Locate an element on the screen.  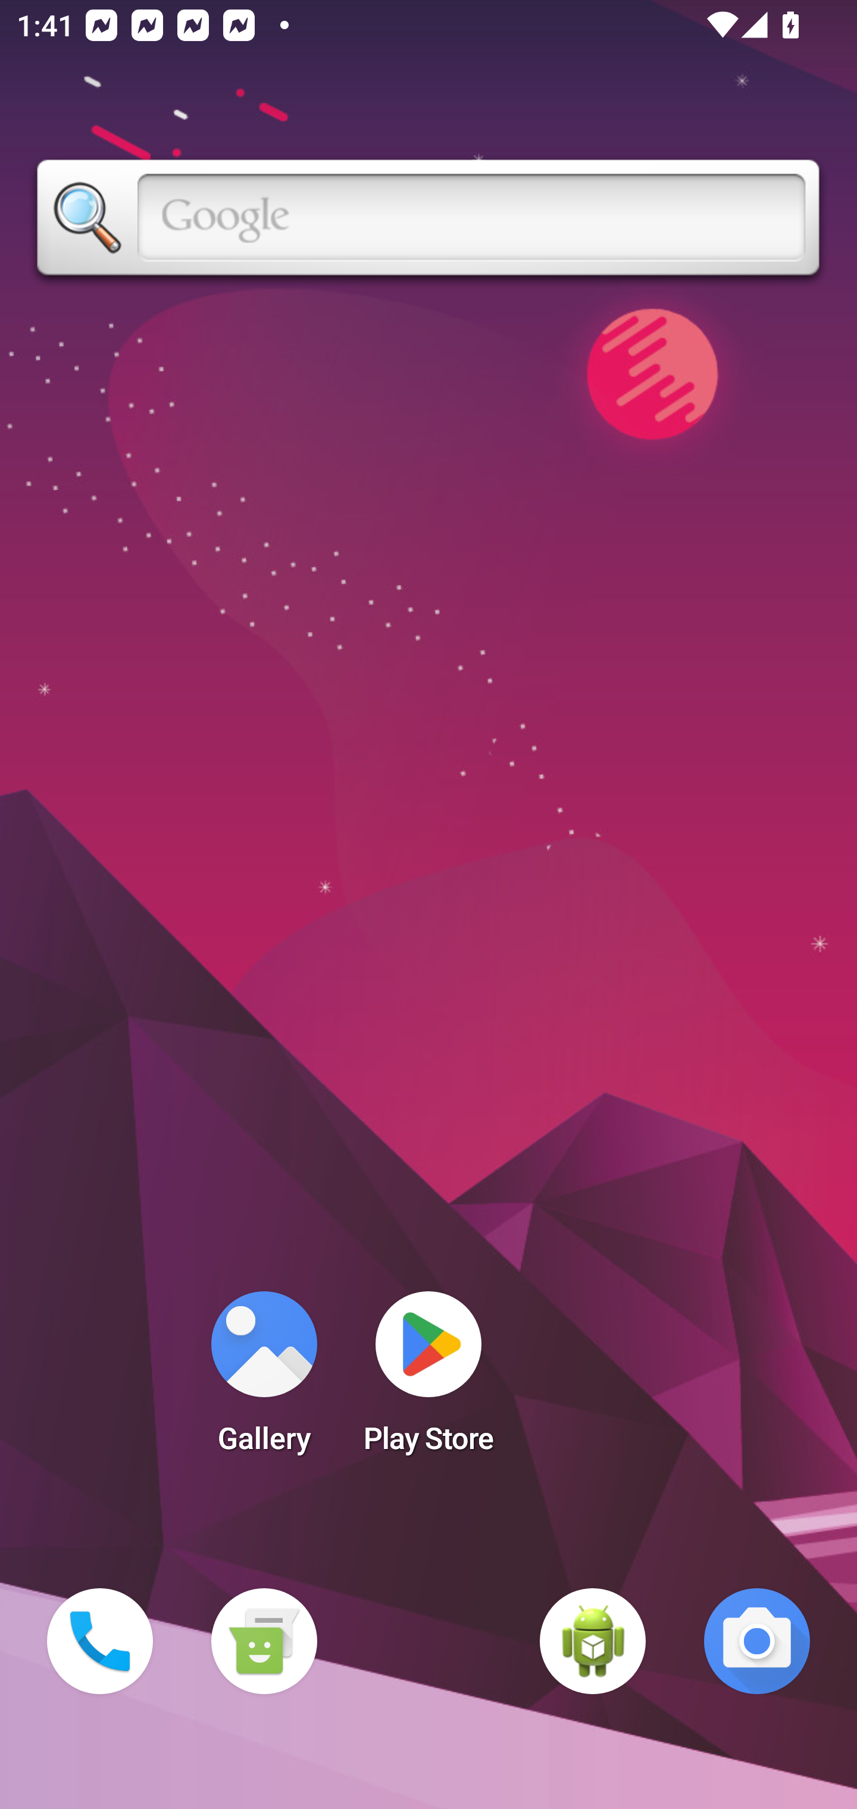
WebView Browser Tester is located at coordinates (593, 1641).